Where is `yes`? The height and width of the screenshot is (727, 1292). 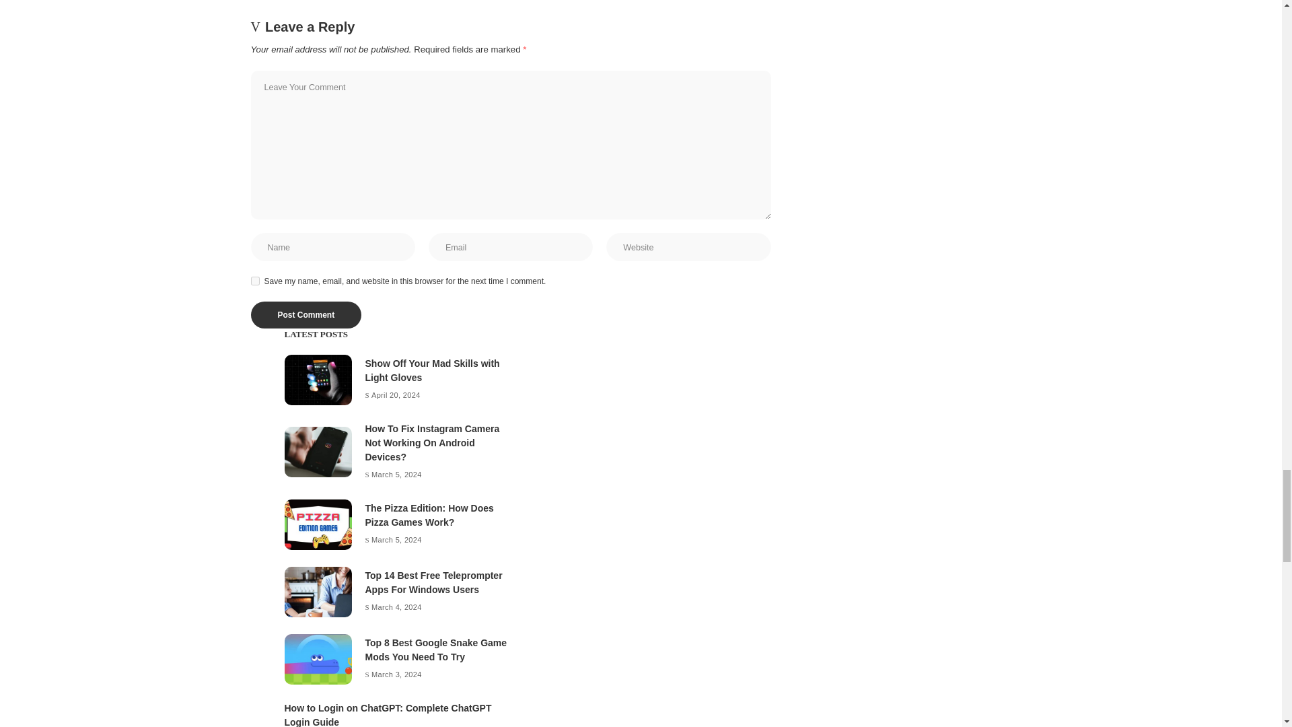 yes is located at coordinates (254, 281).